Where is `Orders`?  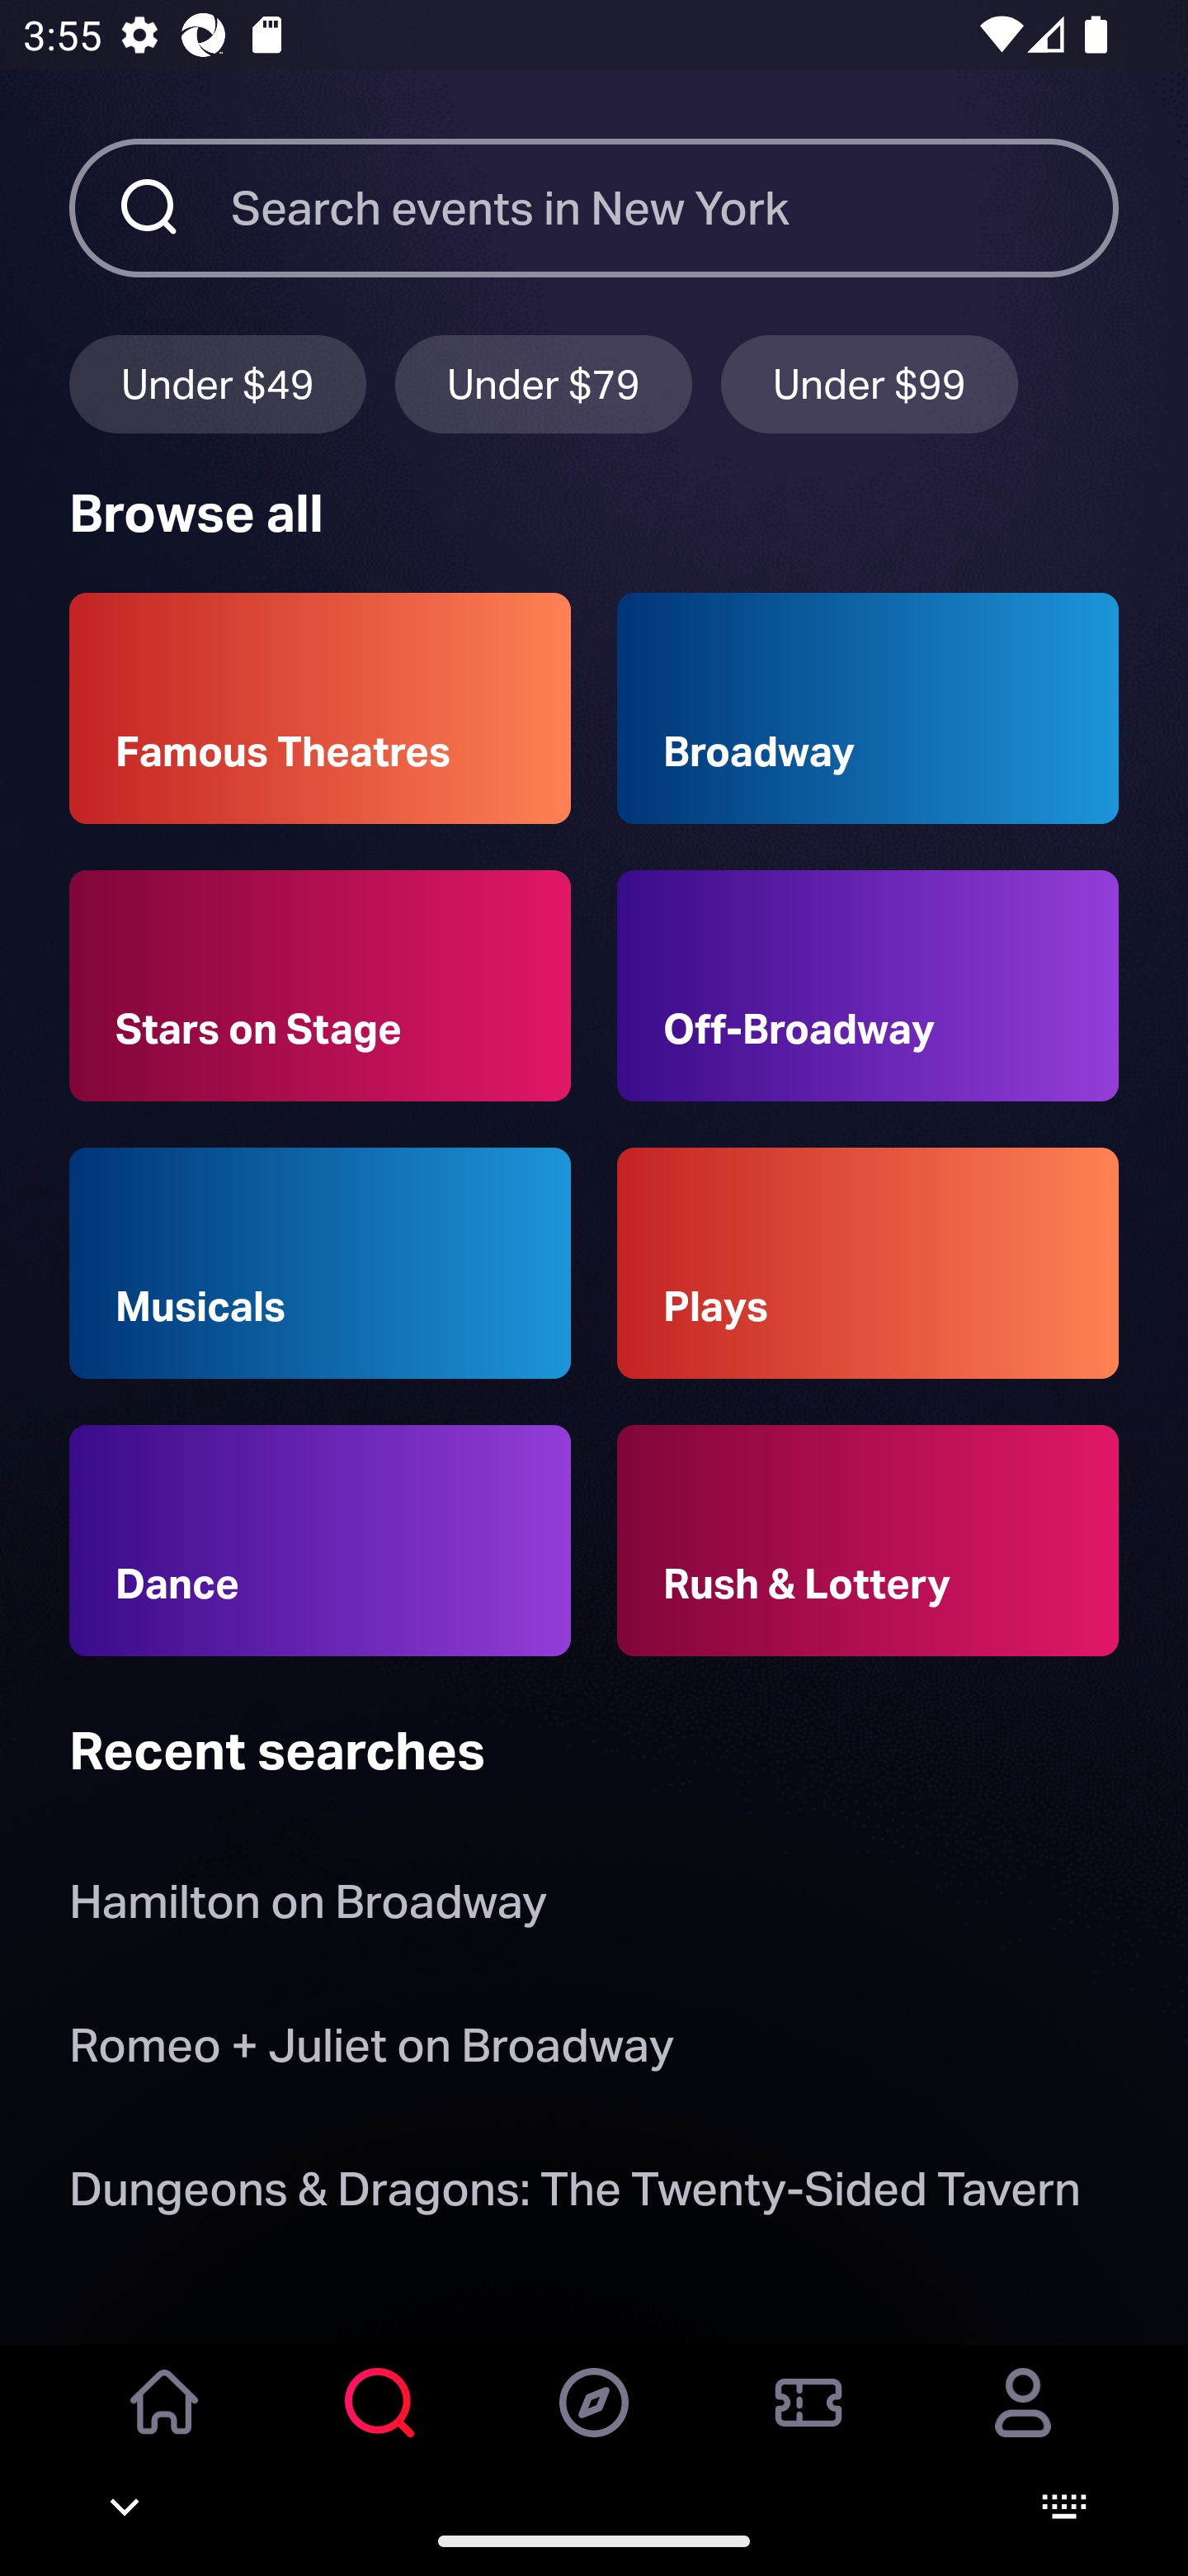 Orders is located at coordinates (808, 2425).